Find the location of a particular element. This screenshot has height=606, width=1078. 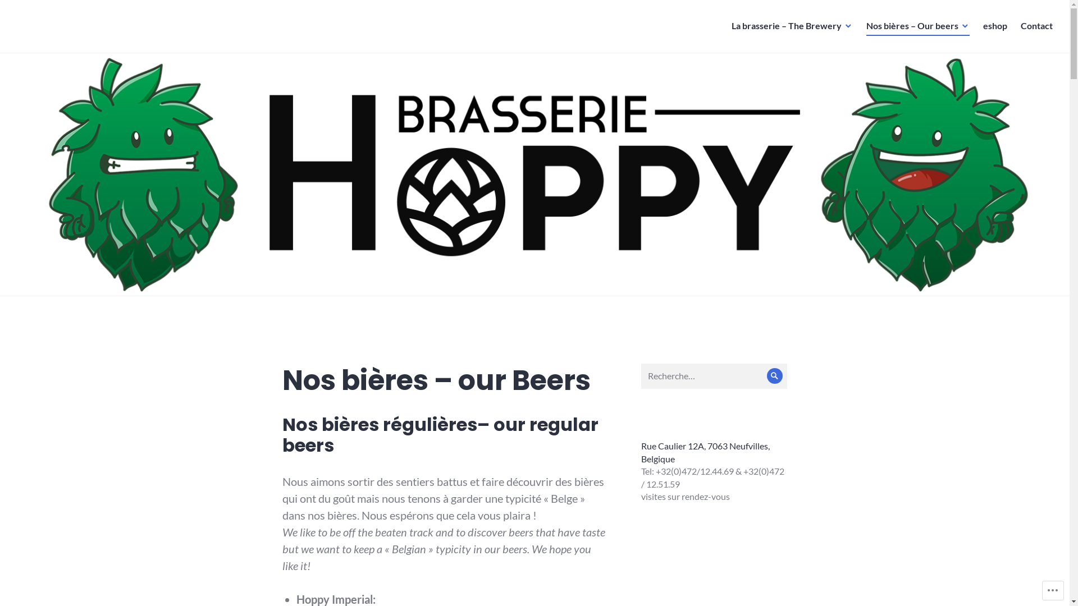

Contact is located at coordinates (1036, 26).